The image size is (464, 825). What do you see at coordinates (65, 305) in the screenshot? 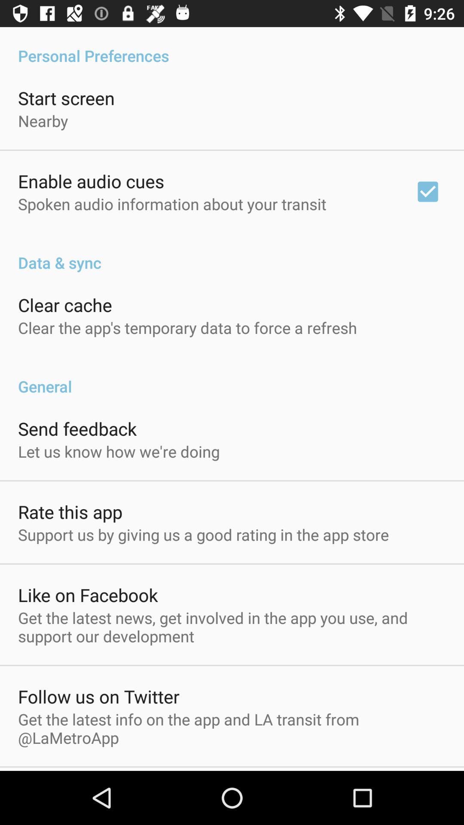
I see `choose clear cache` at bounding box center [65, 305].